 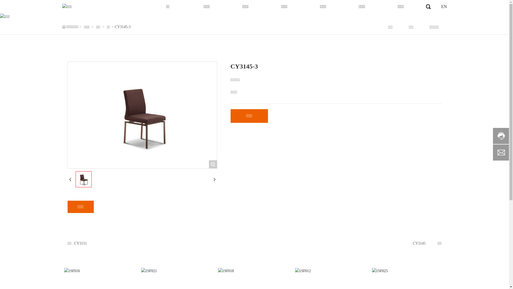 What do you see at coordinates (84, 179) in the screenshot?
I see `CY3145-3.jpg` at bounding box center [84, 179].